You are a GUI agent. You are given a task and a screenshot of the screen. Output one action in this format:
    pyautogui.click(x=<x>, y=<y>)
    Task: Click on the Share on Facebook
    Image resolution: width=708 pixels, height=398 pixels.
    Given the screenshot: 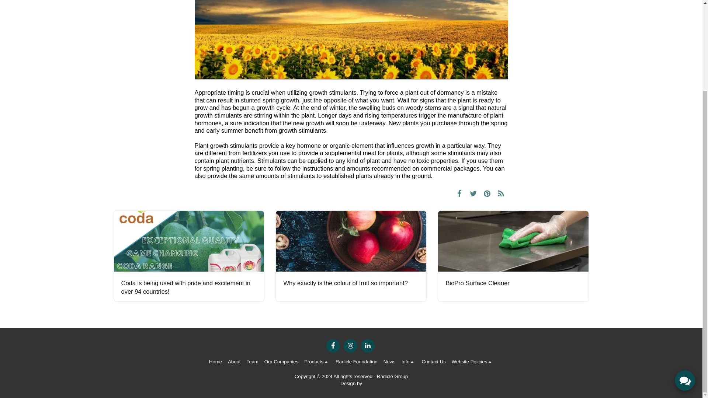 What is the action you would take?
    pyautogui.click(x=459, y=193)
    